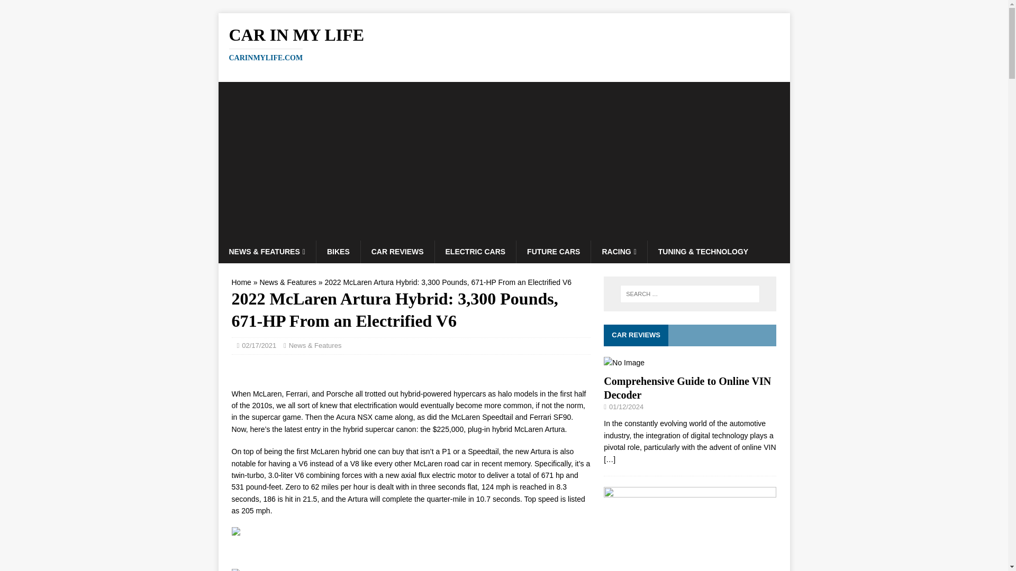 Image resolution: width=1016 pixels, height=571 pixels. Describe the element at coordinates (39, 8) in the screenshot. I see `Home` at that location.